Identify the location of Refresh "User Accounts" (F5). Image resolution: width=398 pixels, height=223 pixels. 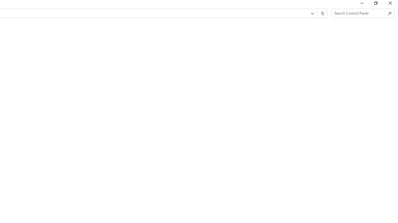
(322, 13).